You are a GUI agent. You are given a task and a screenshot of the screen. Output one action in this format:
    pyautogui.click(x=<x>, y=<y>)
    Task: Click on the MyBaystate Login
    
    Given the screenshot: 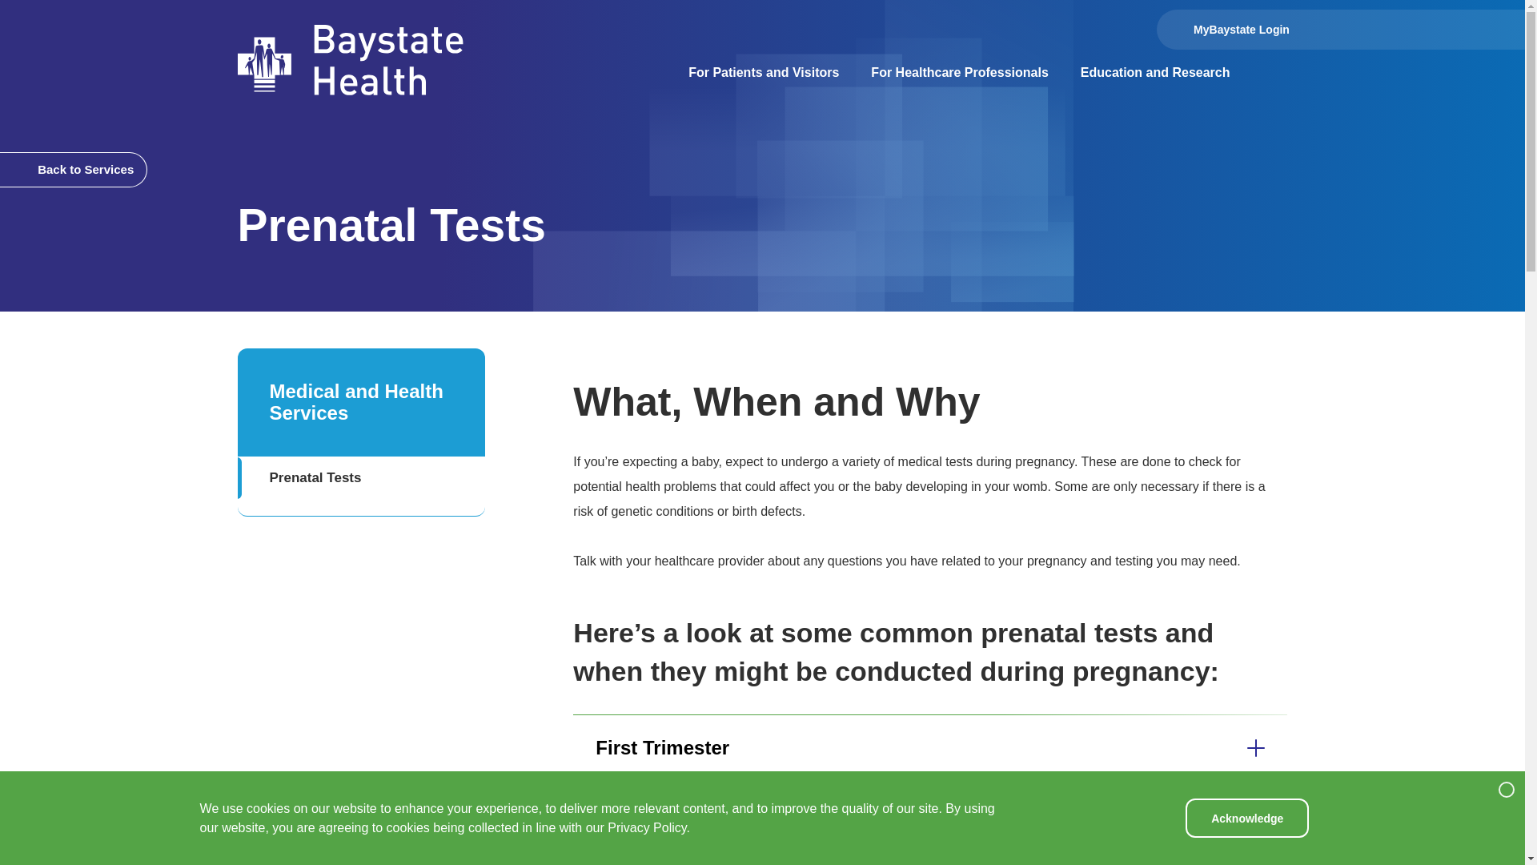 What is the action you would take?
    pyautogui.click(x=1222, y=29)
    